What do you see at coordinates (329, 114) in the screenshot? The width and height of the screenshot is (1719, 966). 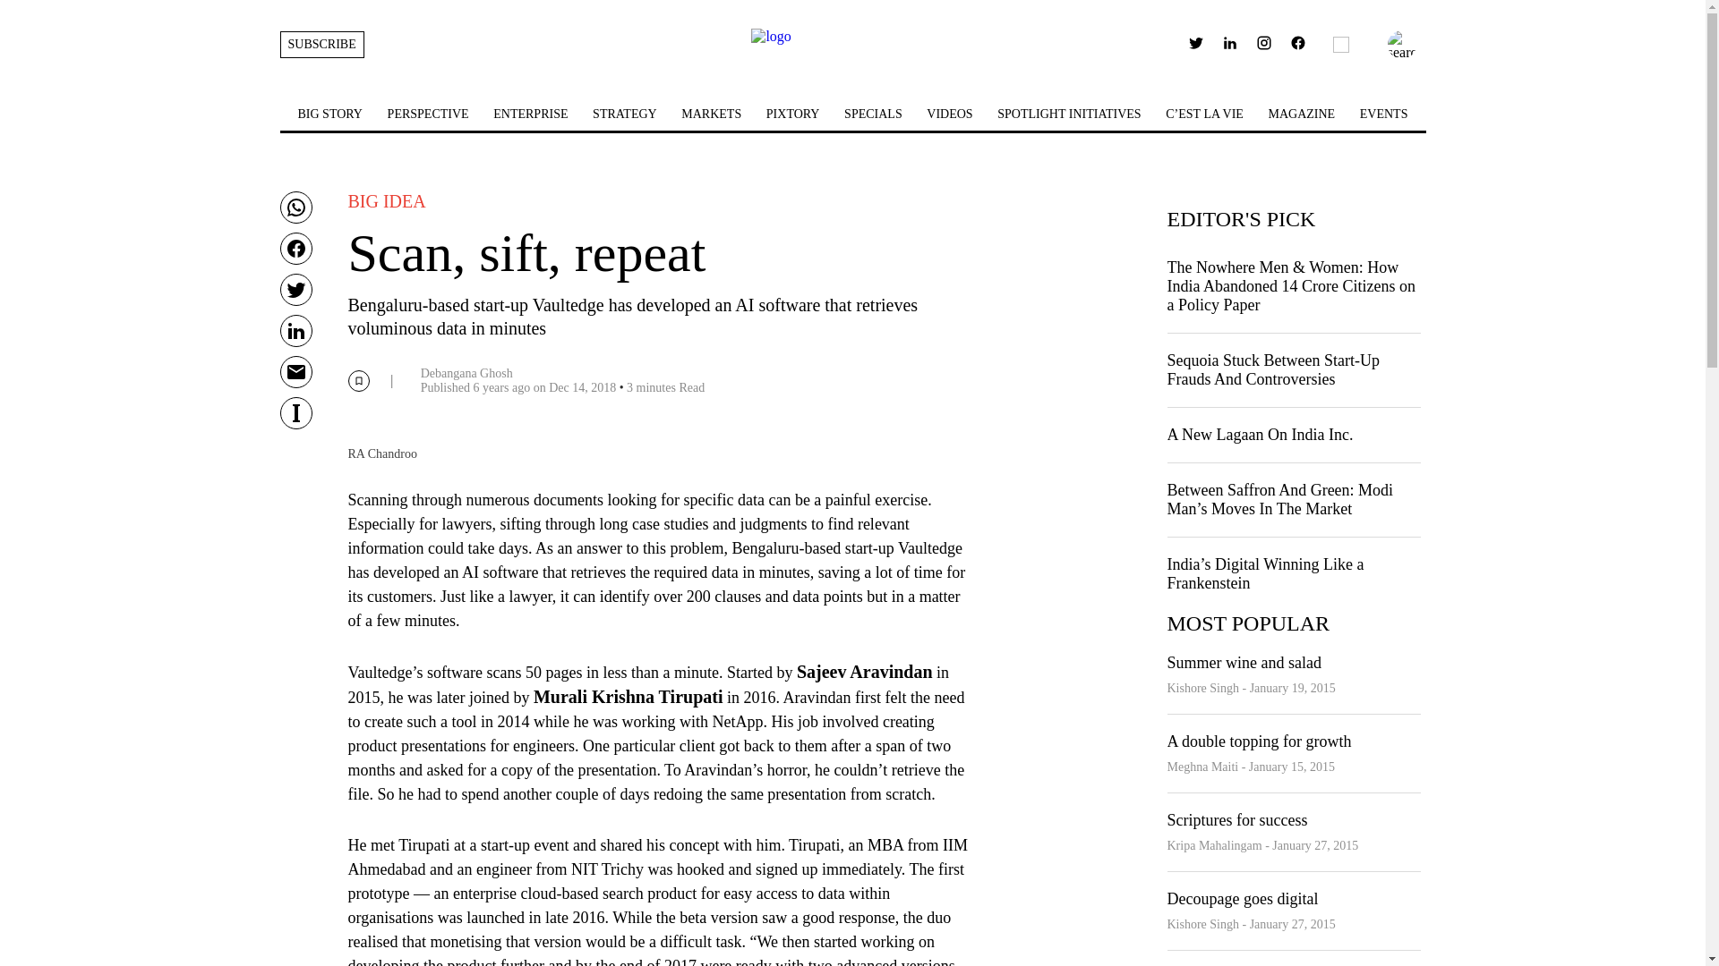 I see `BIG STORY` at bounding box center [329, 114].